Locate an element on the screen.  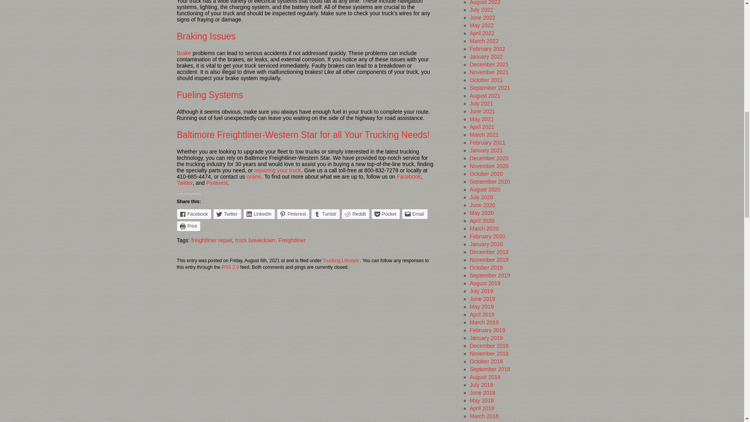
Facebook is located at coordinates (409, 177).